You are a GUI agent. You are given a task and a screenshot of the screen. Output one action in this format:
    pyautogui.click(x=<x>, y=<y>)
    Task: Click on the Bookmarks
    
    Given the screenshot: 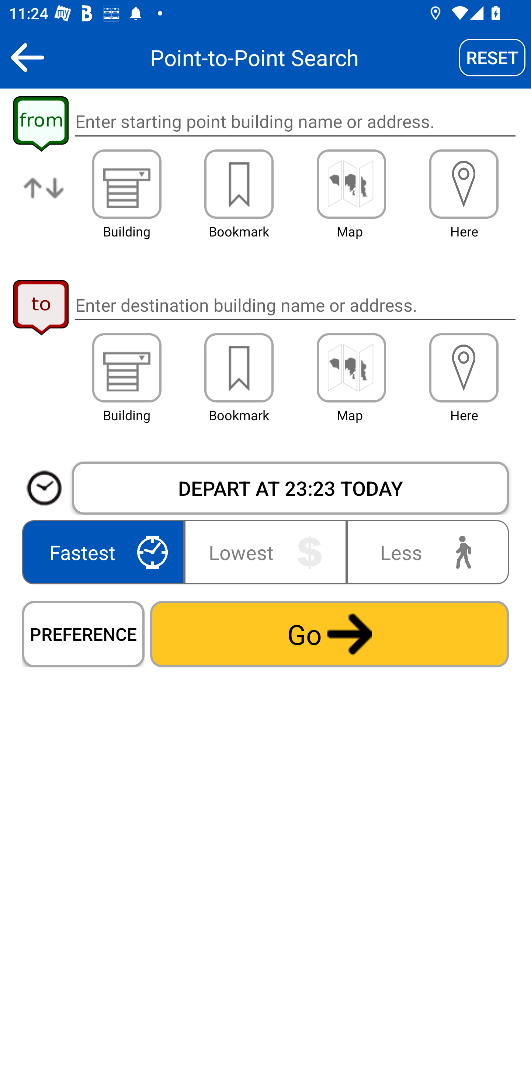 What is the action you would take?
    pyautogui.click(x=239, y=184)
    